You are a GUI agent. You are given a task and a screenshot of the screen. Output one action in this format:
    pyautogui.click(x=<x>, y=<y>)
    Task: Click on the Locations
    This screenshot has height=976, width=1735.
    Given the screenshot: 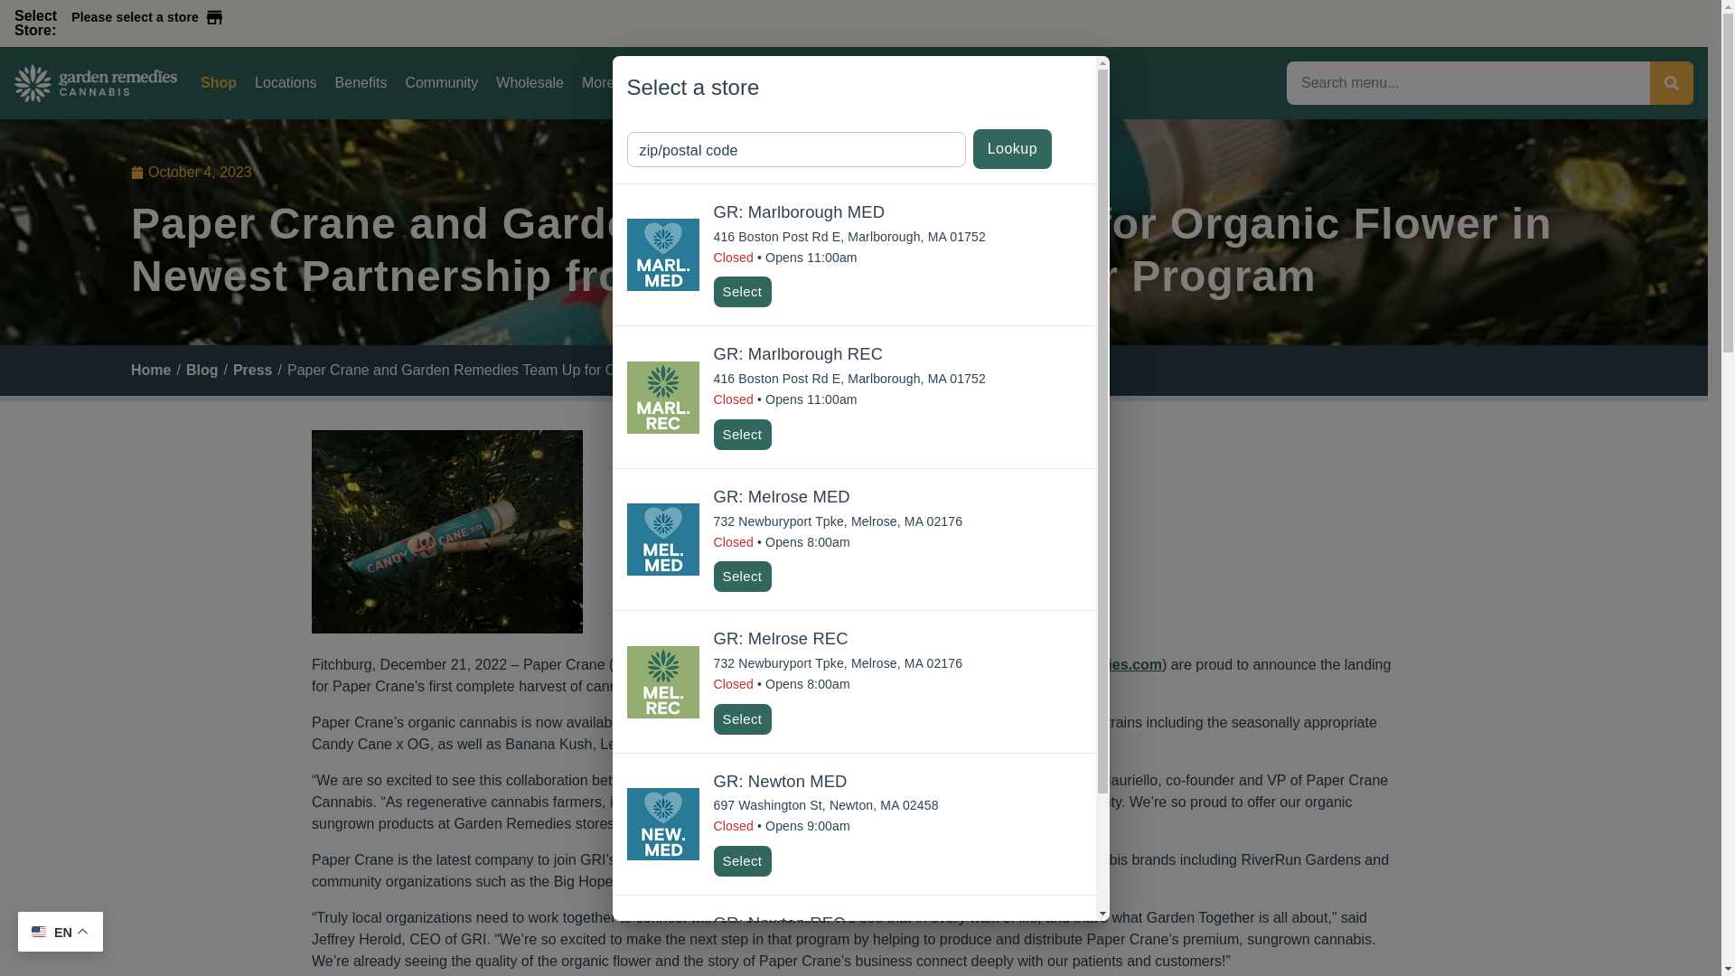 What is the action you would take?
    pyautogui.click(x=286, y=83)
    